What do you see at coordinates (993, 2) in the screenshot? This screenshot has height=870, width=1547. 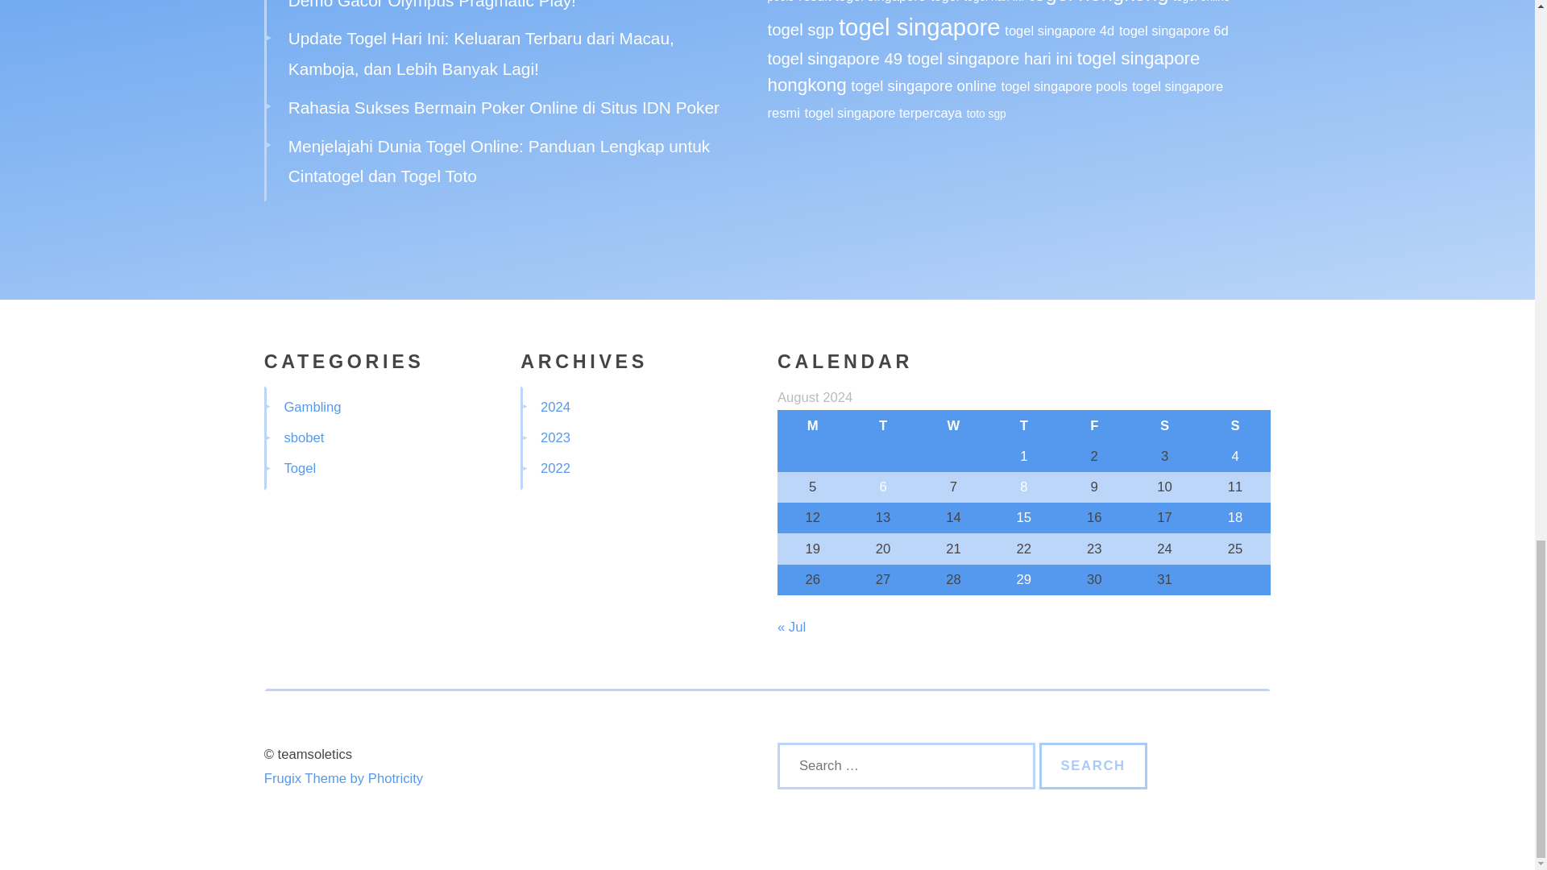 I see `togel hari ini` at bounding box center [993, 2].